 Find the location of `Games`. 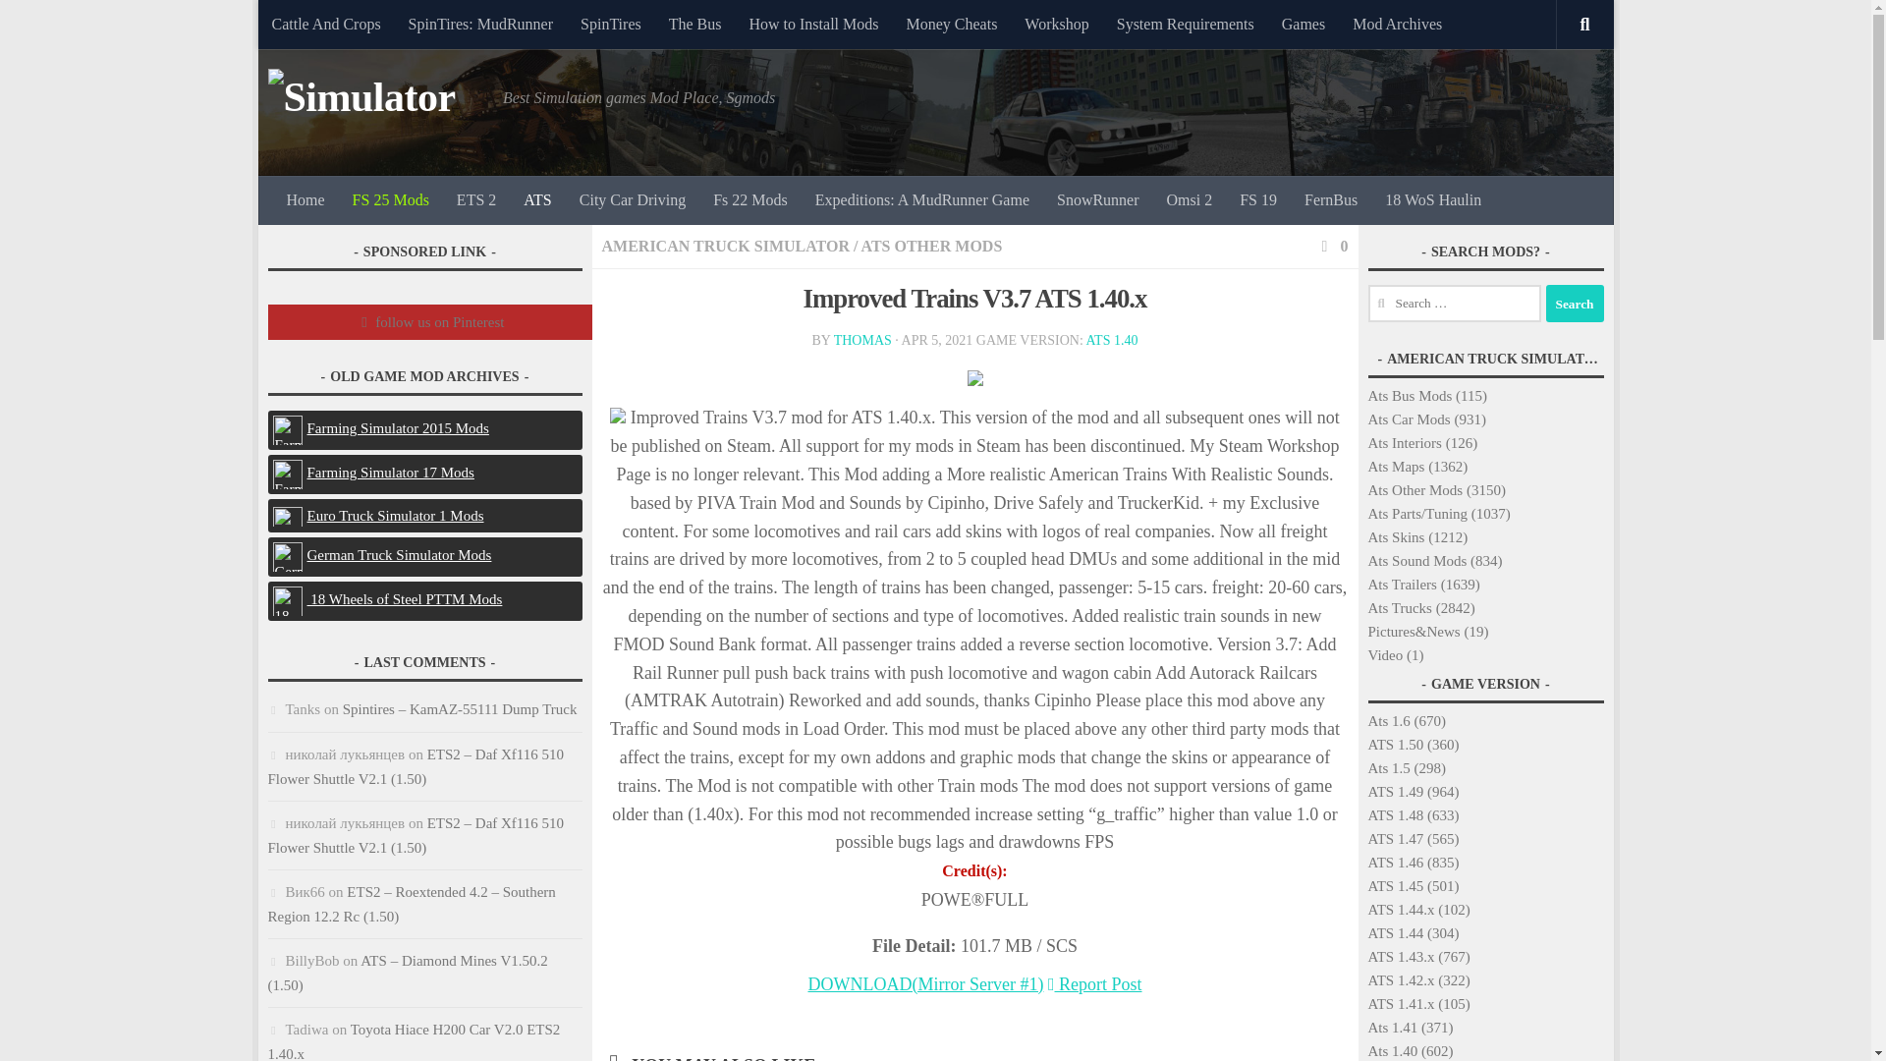

Games is located at coordinates (1303, 24).